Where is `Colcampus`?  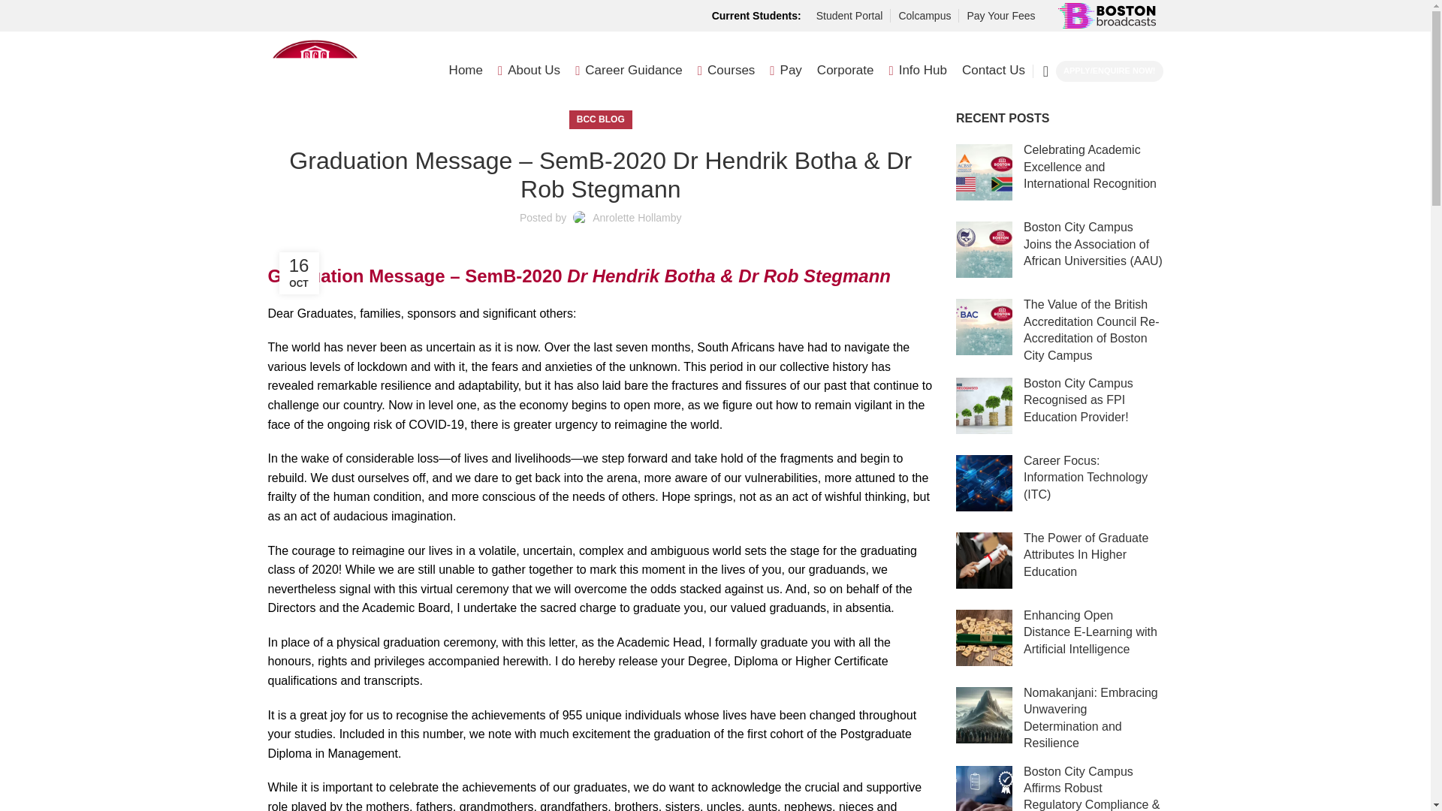 Colcampus is located at coordinates (924, 16).